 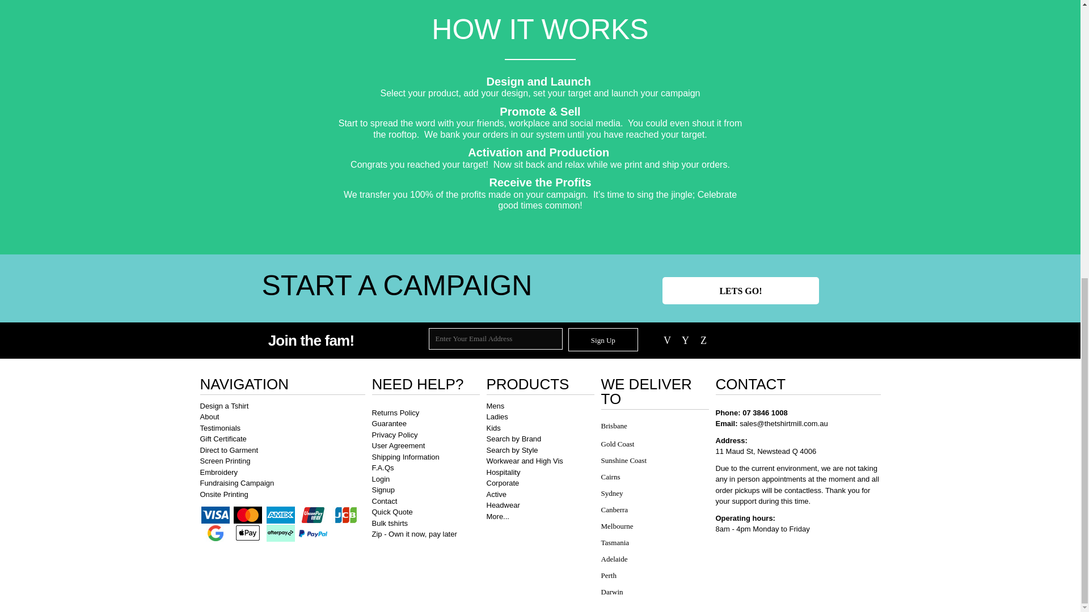 I want to click on Contact, so click(x=385, y=501).